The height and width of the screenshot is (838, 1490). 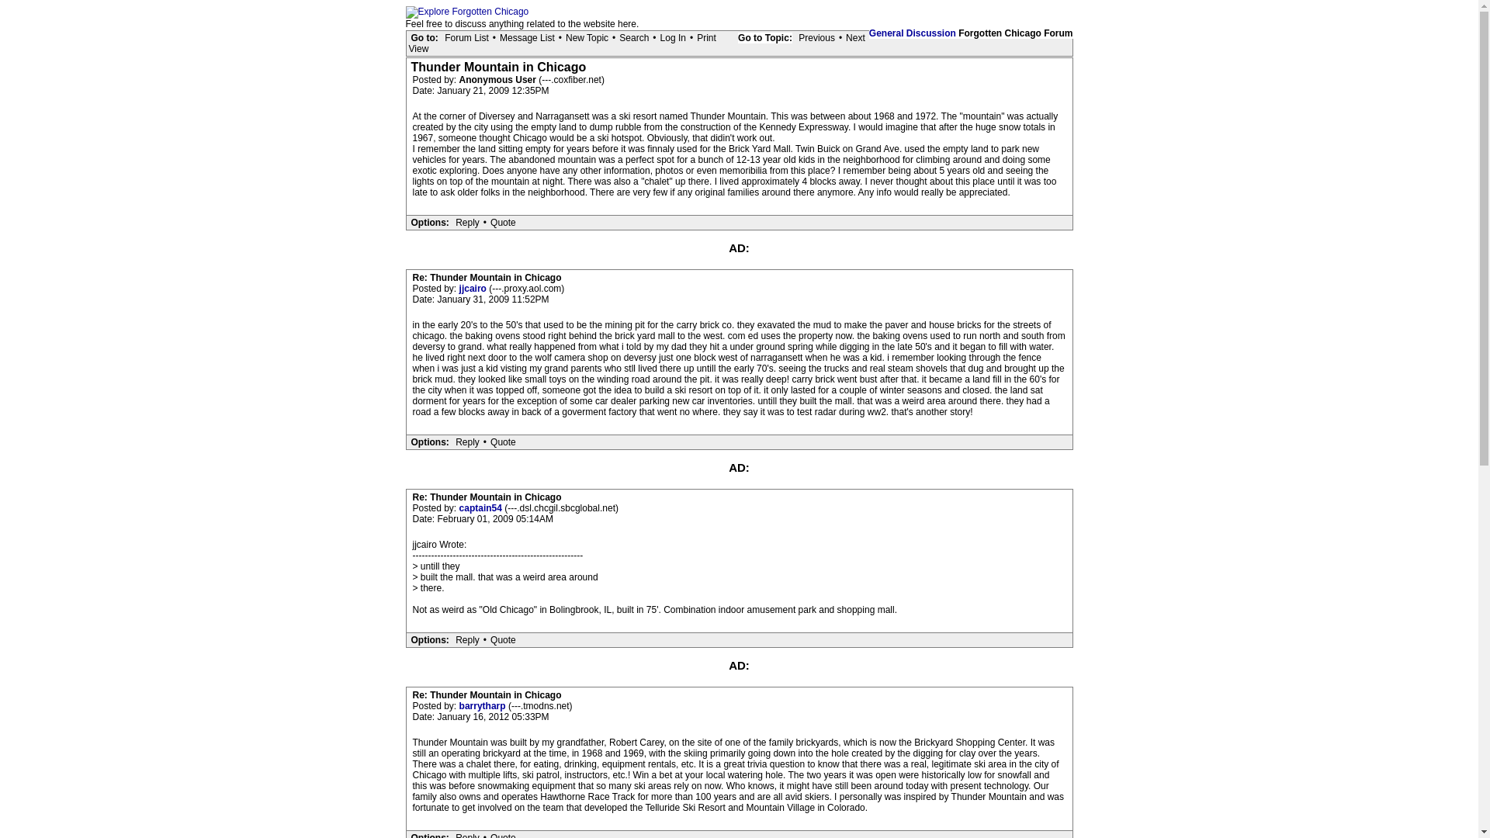 What do you see at coordinates (467, 835) in the screenshot?
I see `Reply` at bounding box center [467, 835].